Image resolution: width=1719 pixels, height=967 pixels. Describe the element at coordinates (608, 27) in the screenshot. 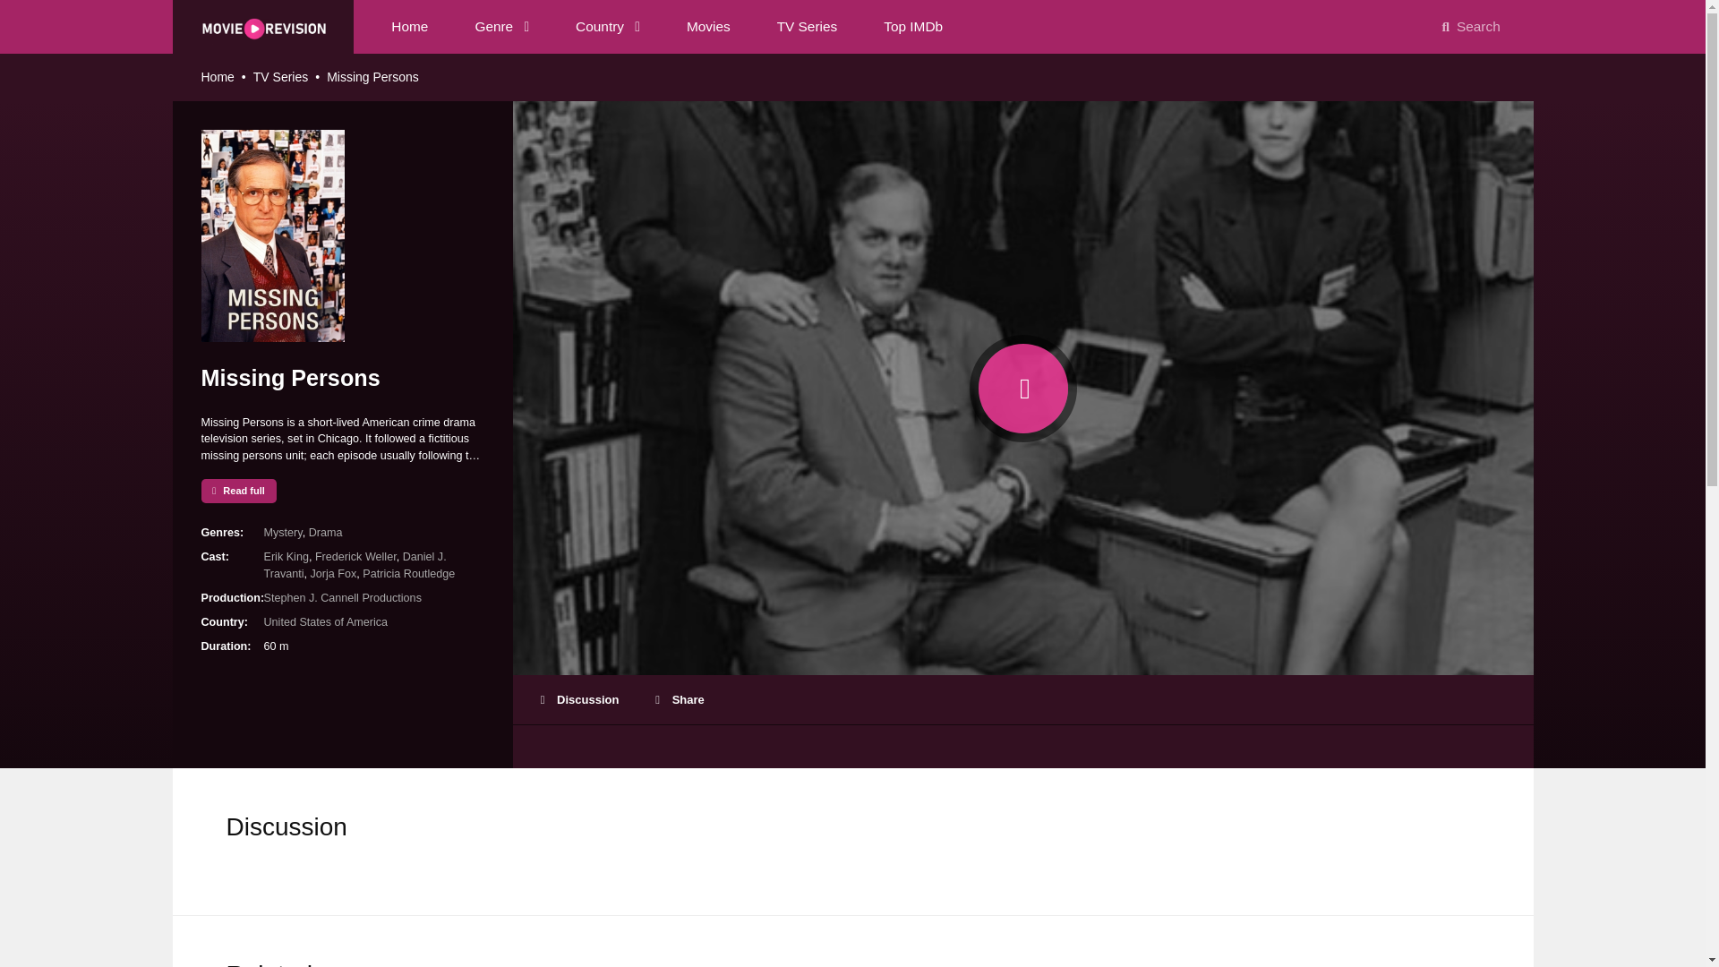

I see `Country` at that location.